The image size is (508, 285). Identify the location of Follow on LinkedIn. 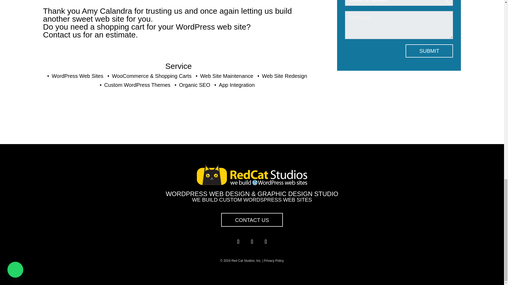
(252, 242).